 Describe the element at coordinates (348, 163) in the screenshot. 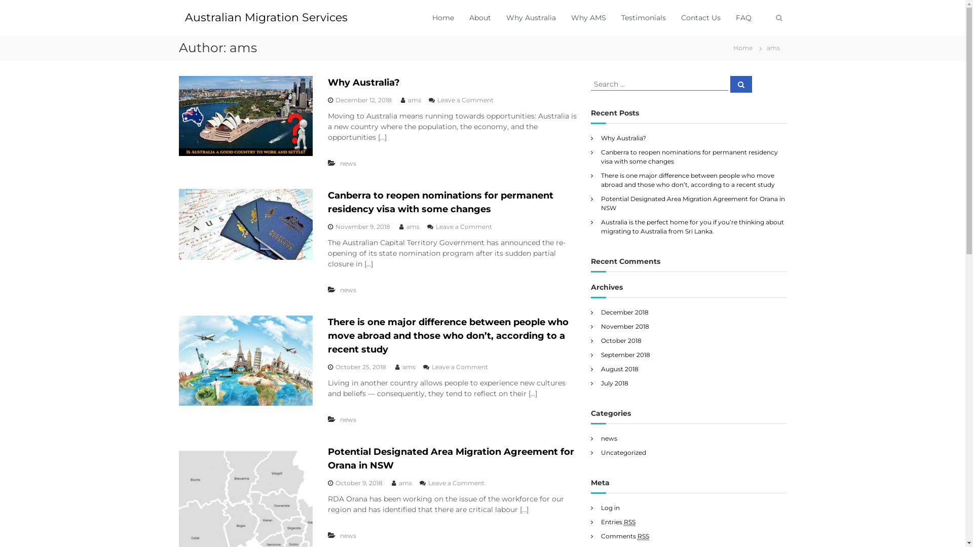

I see `news` at that location.